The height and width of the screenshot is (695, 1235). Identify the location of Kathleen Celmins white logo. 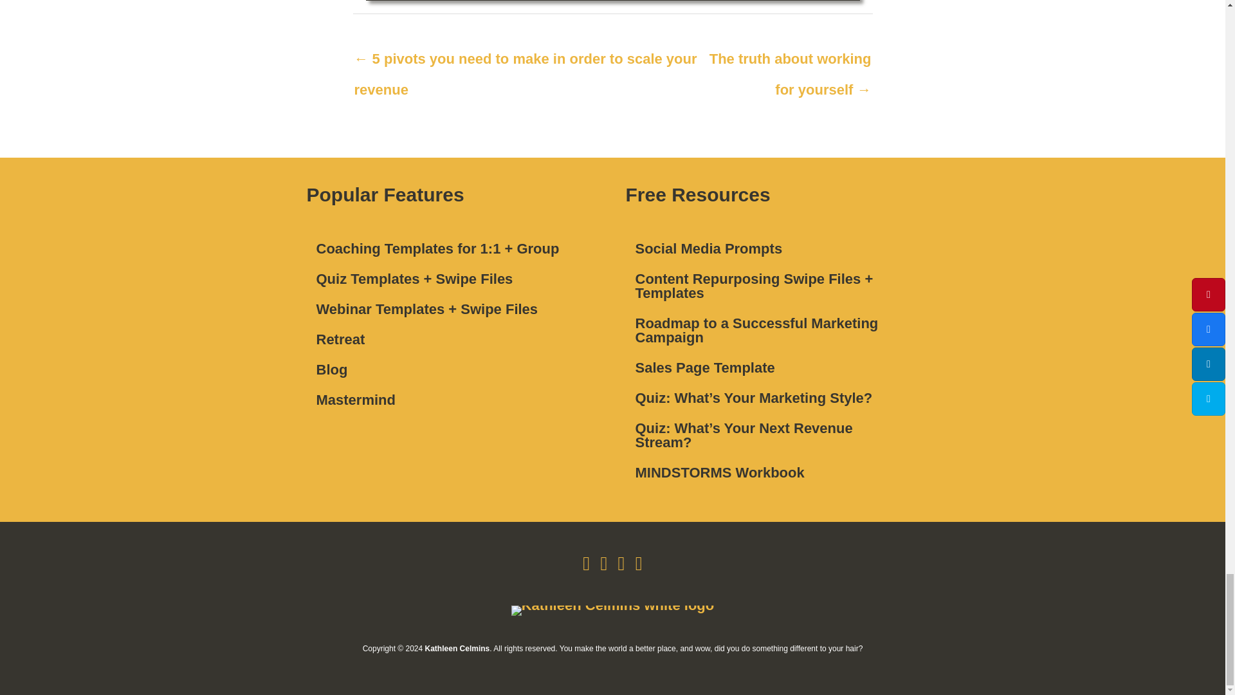
(612, 610).